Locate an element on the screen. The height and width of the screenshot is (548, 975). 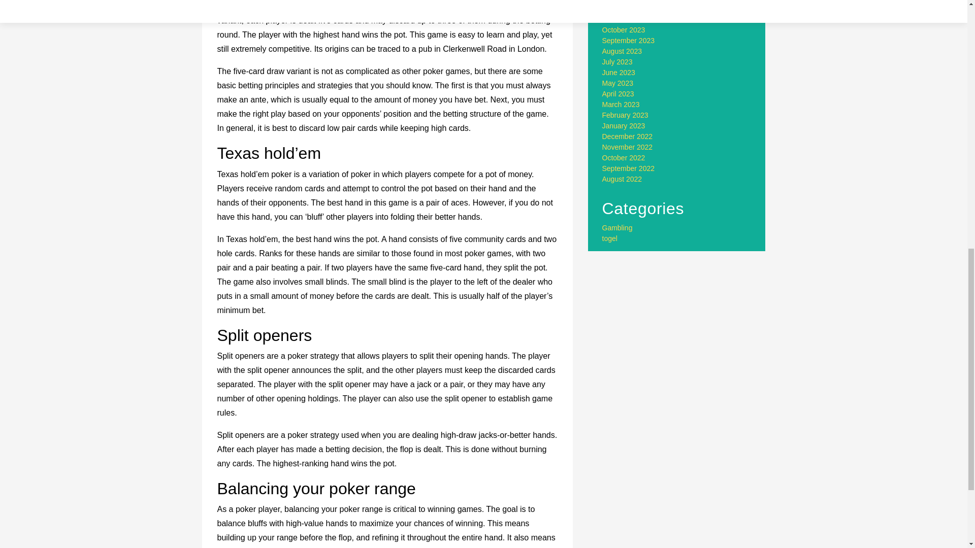
December 2023 is located at coordinates (628, 8).